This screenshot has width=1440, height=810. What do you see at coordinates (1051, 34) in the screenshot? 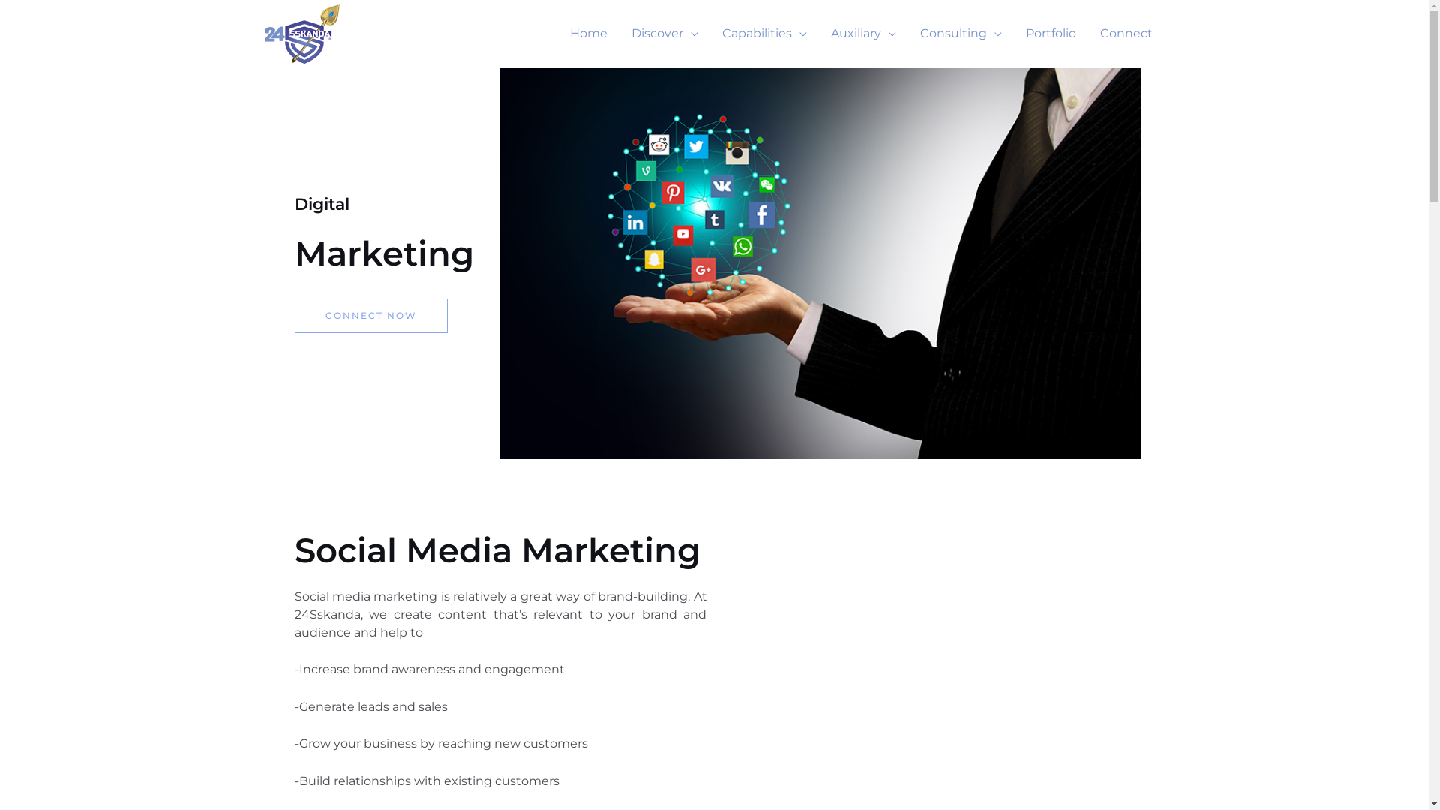
I see `Portfolio` at bounding box center [1051, 34].